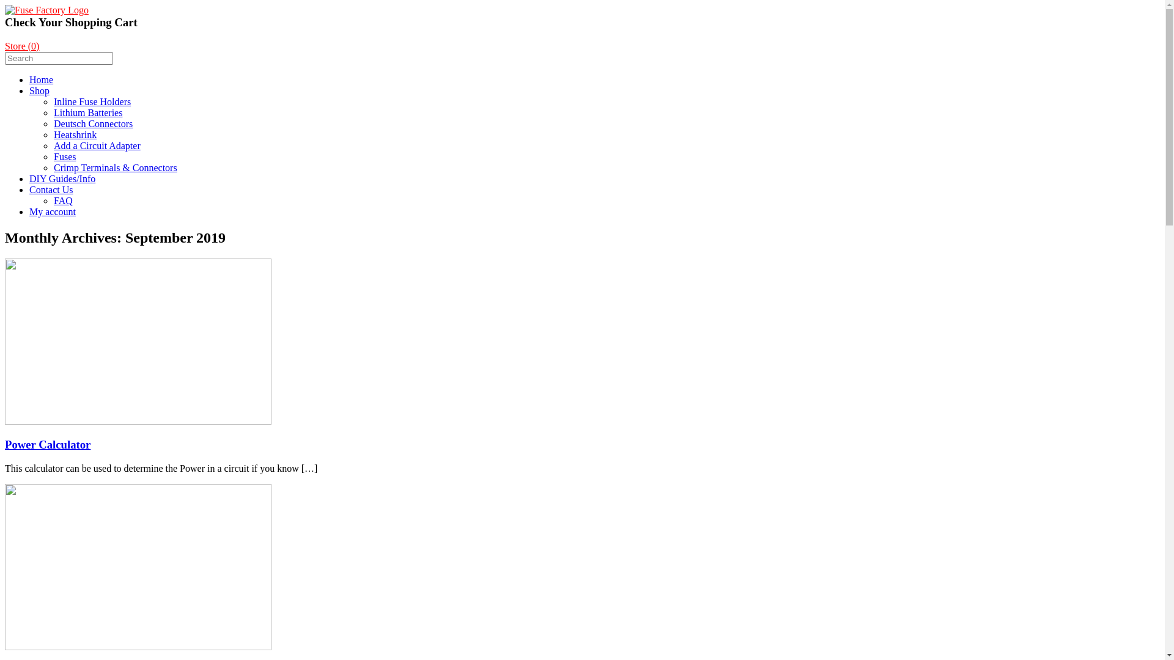 The width and height of the screenshot is (1174, 660). I want to click on Power Calculator, so click(48, 445).